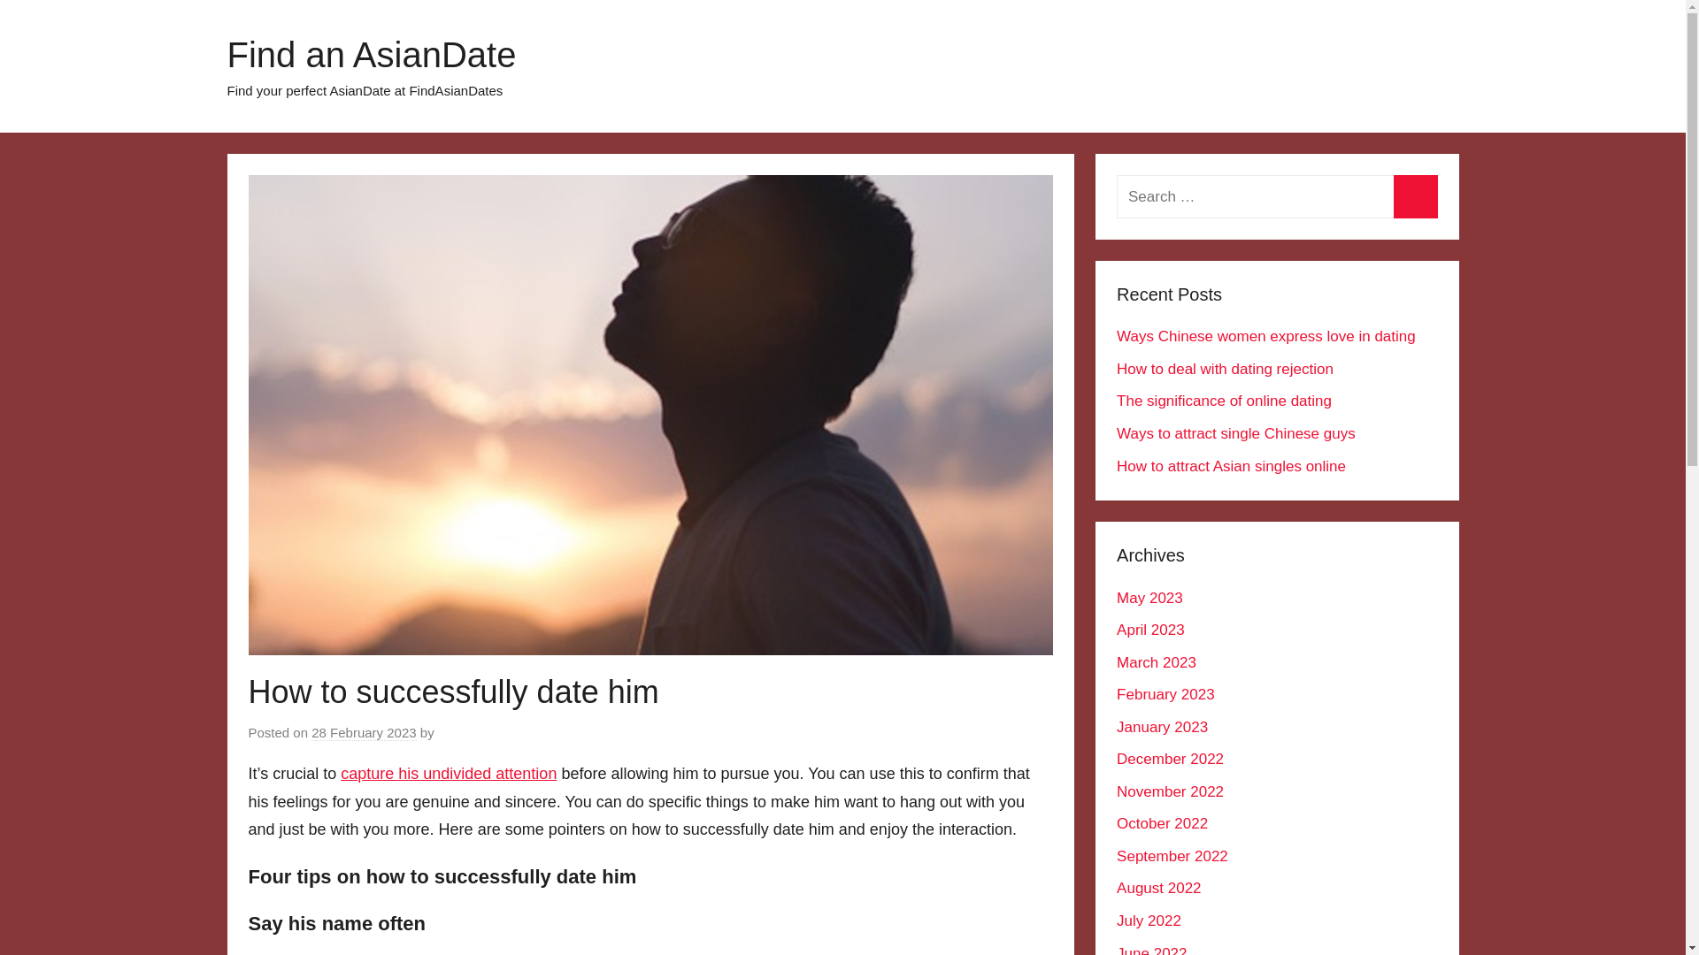 The image size is (1699, 955). What do you see at coordinates (1158, 888) in the screenshot?
I see `August 2022` at bounding box center [1158, 888].